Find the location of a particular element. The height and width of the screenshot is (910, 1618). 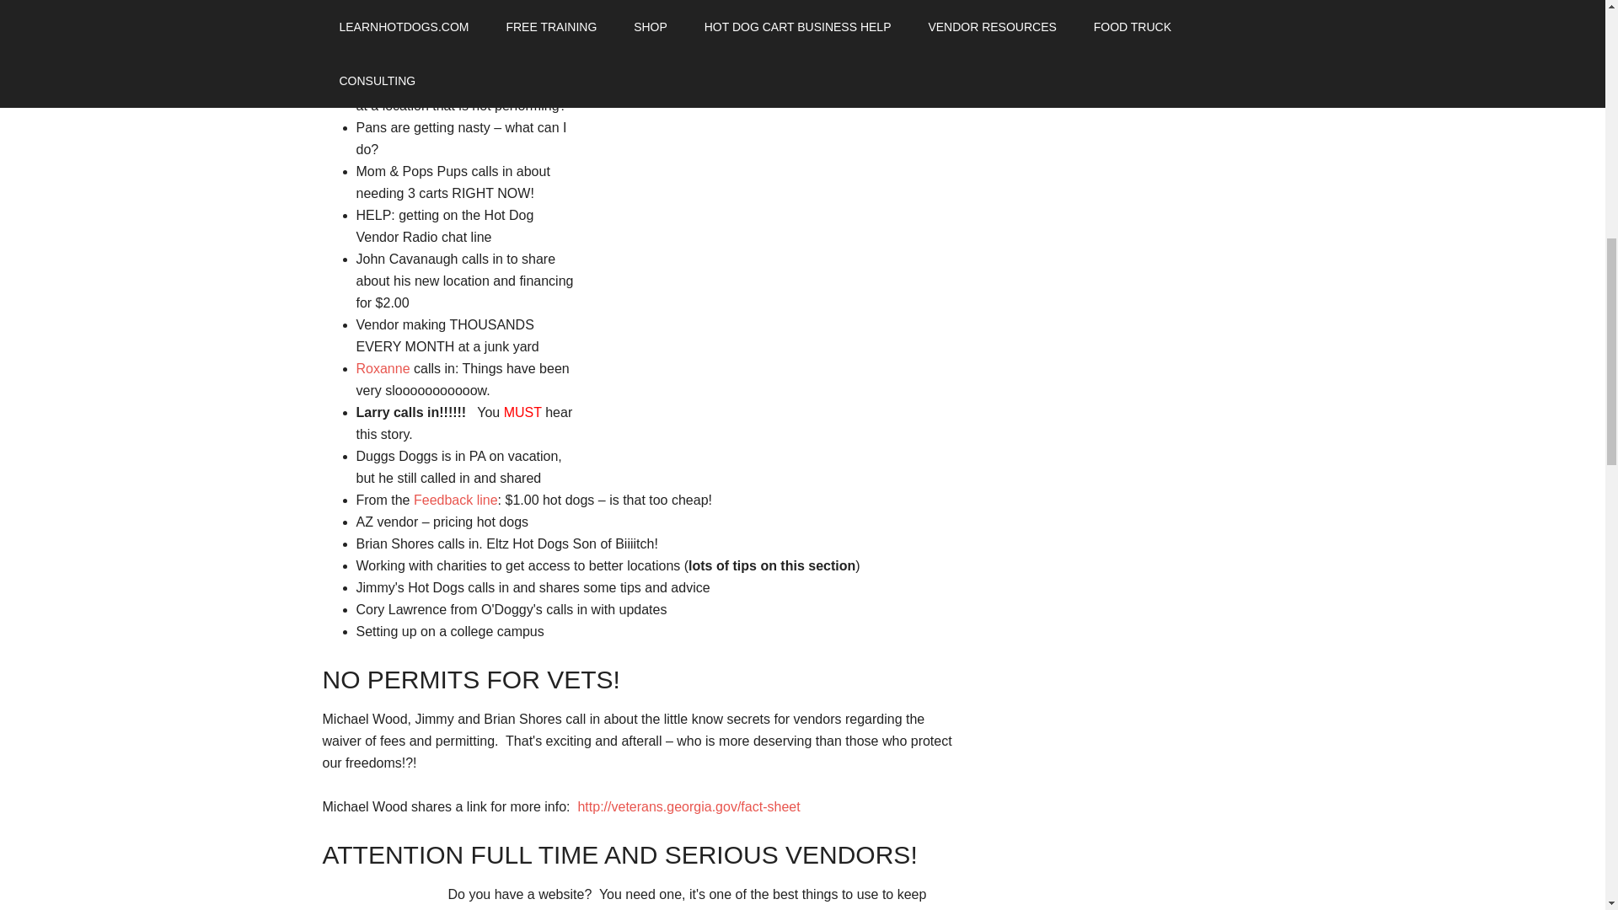

Leave Feedback or Questions for the radio show. is located at coordinates (456, 500).